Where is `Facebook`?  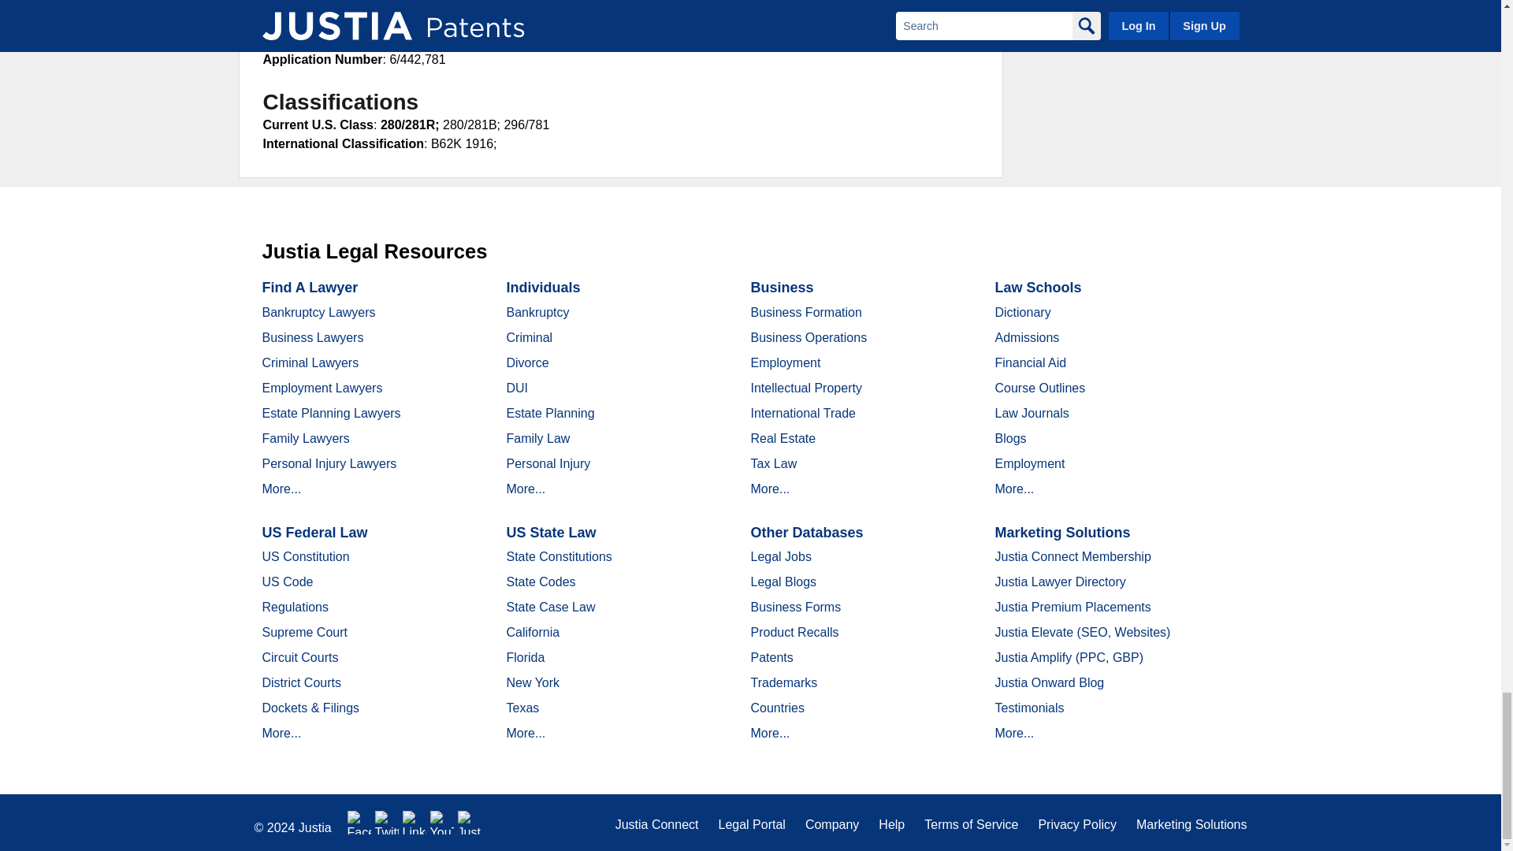
Facebook is located at coordinates (359, 823).